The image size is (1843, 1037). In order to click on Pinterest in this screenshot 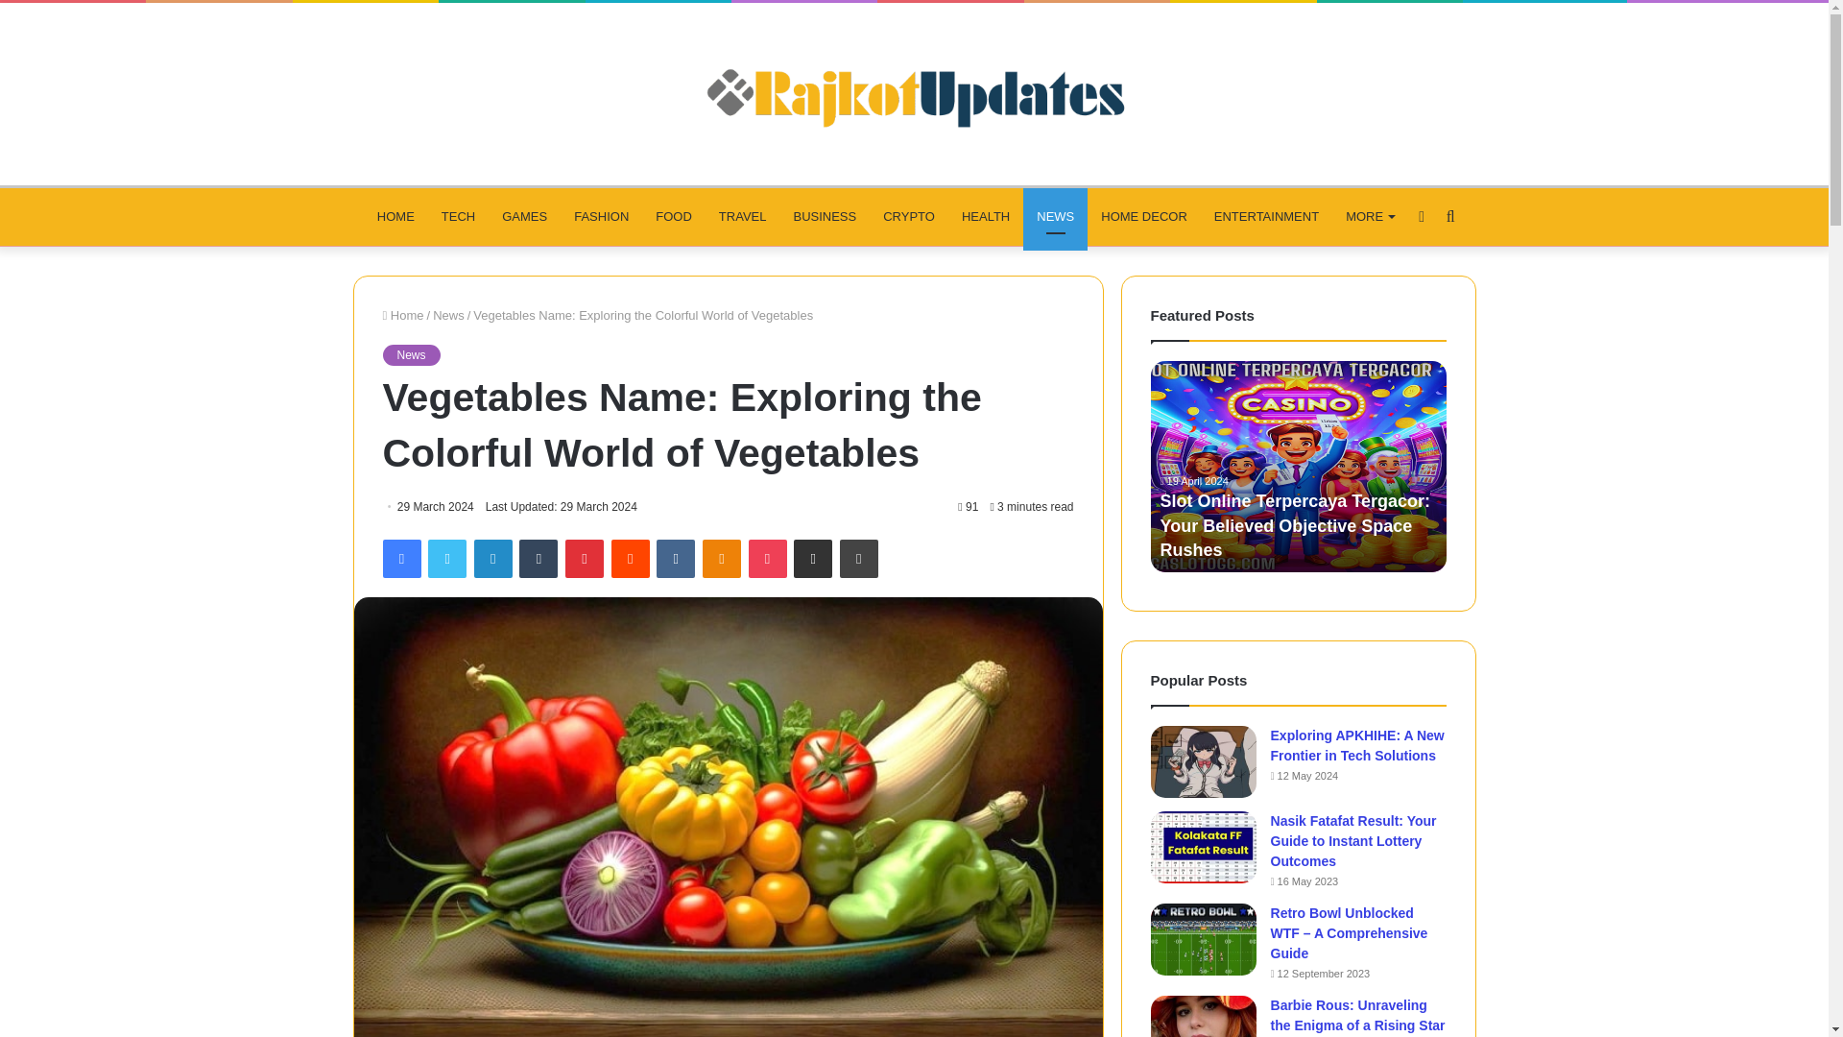, I will do `click(585, 558)`.